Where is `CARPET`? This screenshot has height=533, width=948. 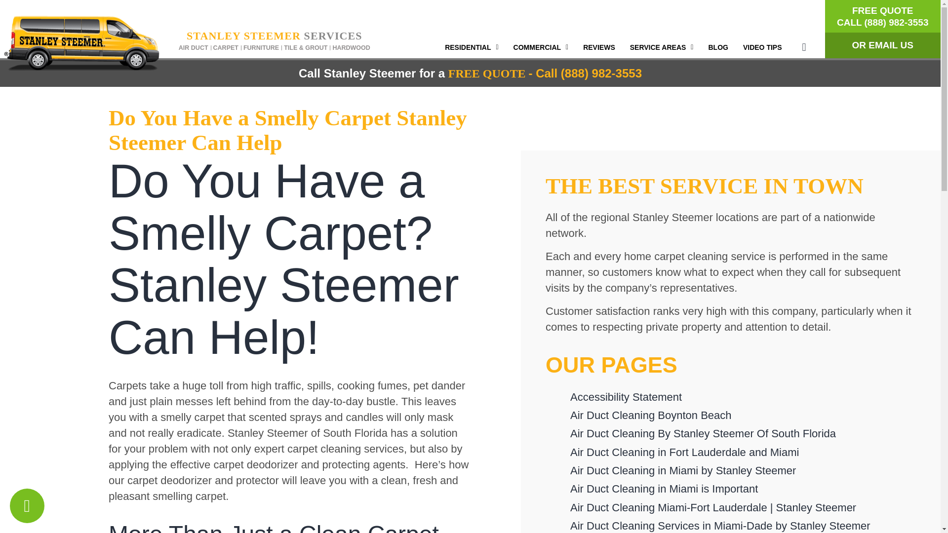 CARPET is located at coordinates (226, 48).